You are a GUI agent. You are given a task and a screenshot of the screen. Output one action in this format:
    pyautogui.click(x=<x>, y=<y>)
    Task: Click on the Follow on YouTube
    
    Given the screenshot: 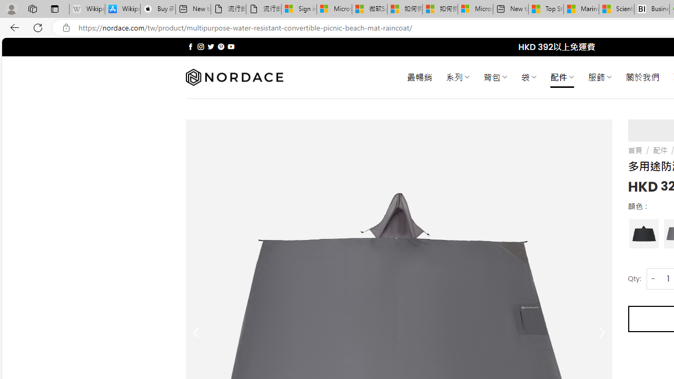 What is the action you would take?
    pyautogui.click(x=231, y=46)
    